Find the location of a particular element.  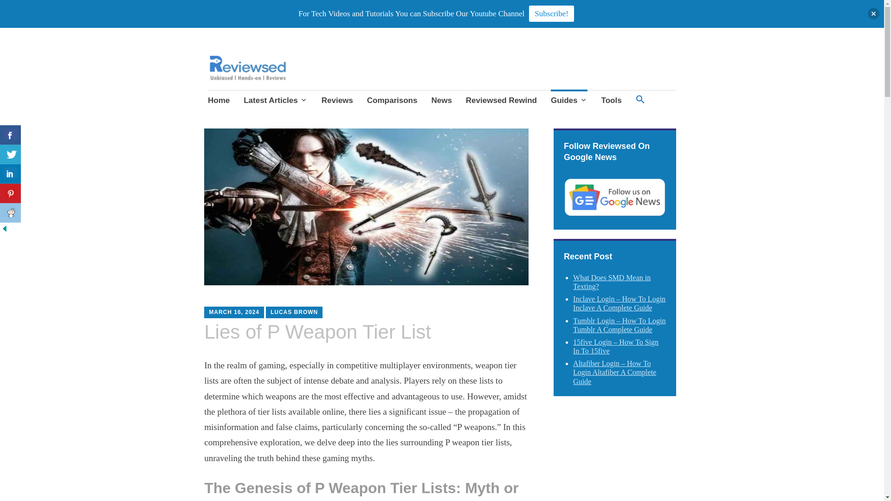

Comparisons is located at coordinates (393, 102).